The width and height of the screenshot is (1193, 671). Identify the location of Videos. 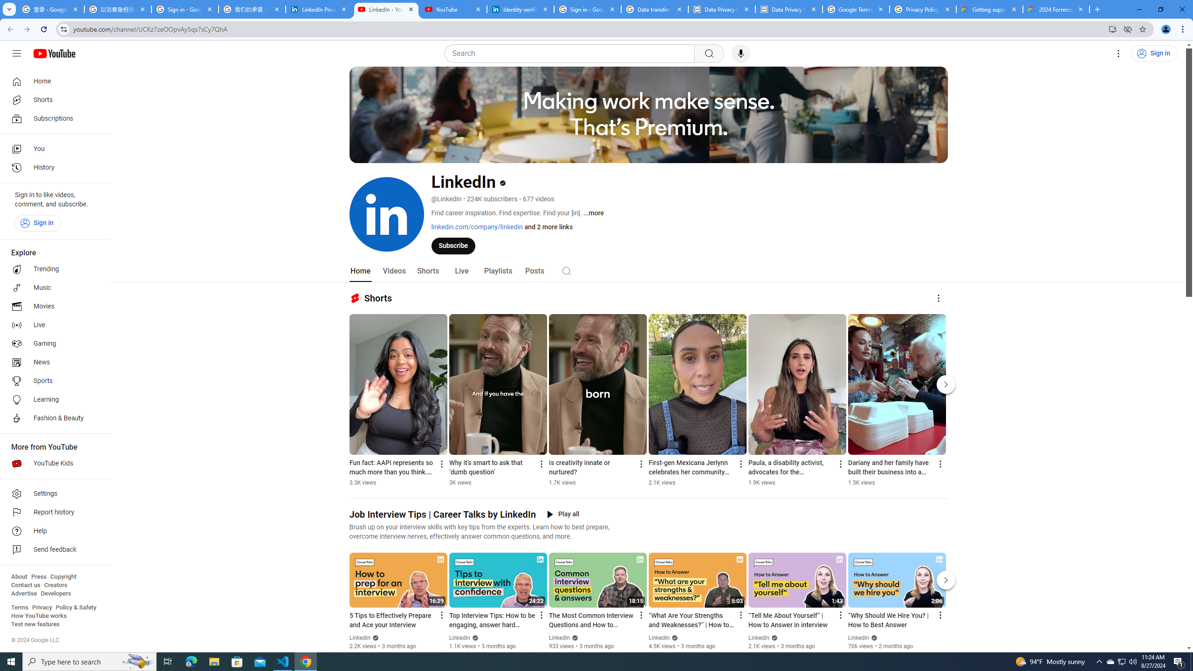
(394, 271).